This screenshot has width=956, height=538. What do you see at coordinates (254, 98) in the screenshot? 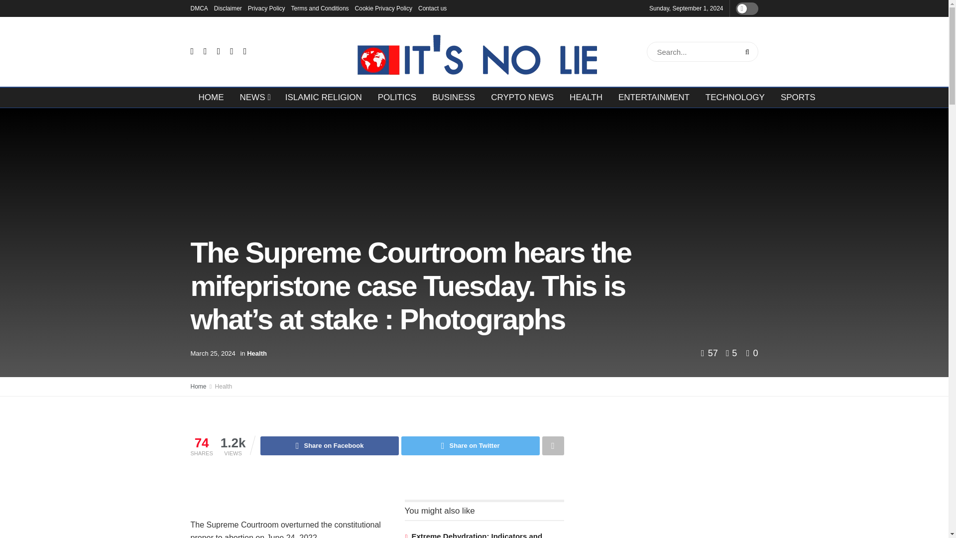
I see `NEWS` at bounding box center [254, 98].